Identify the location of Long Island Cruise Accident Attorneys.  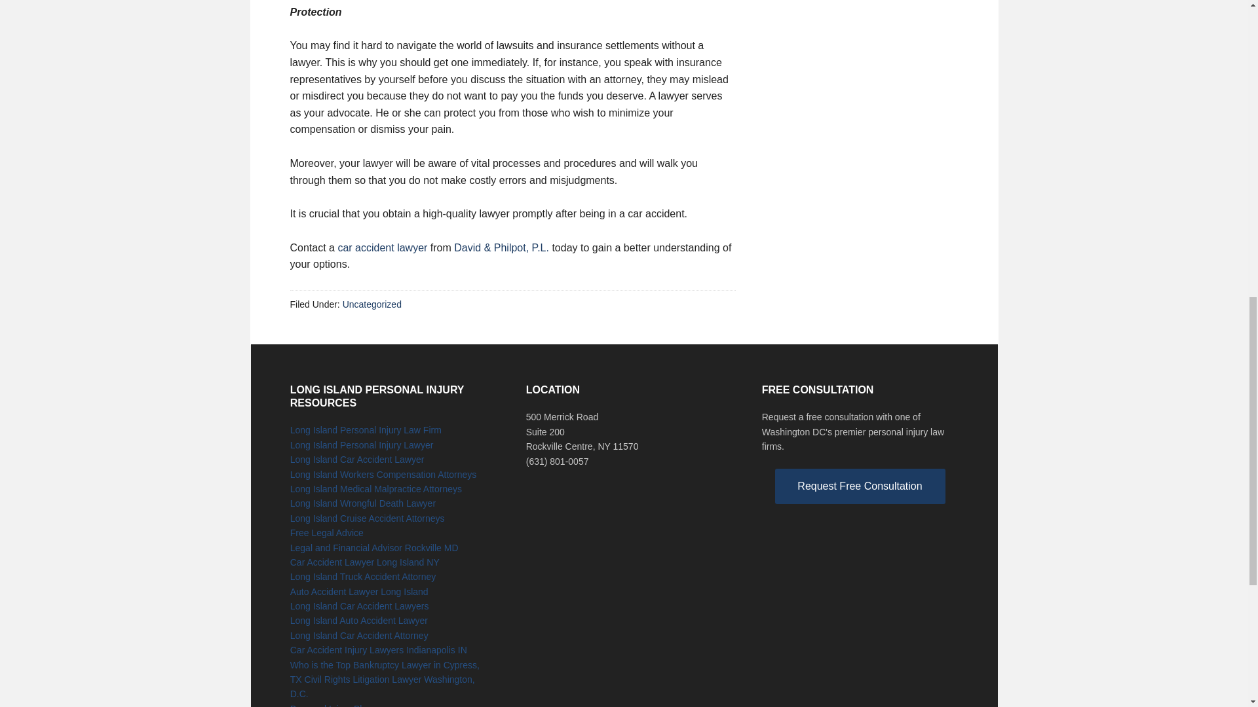
(368, 518).